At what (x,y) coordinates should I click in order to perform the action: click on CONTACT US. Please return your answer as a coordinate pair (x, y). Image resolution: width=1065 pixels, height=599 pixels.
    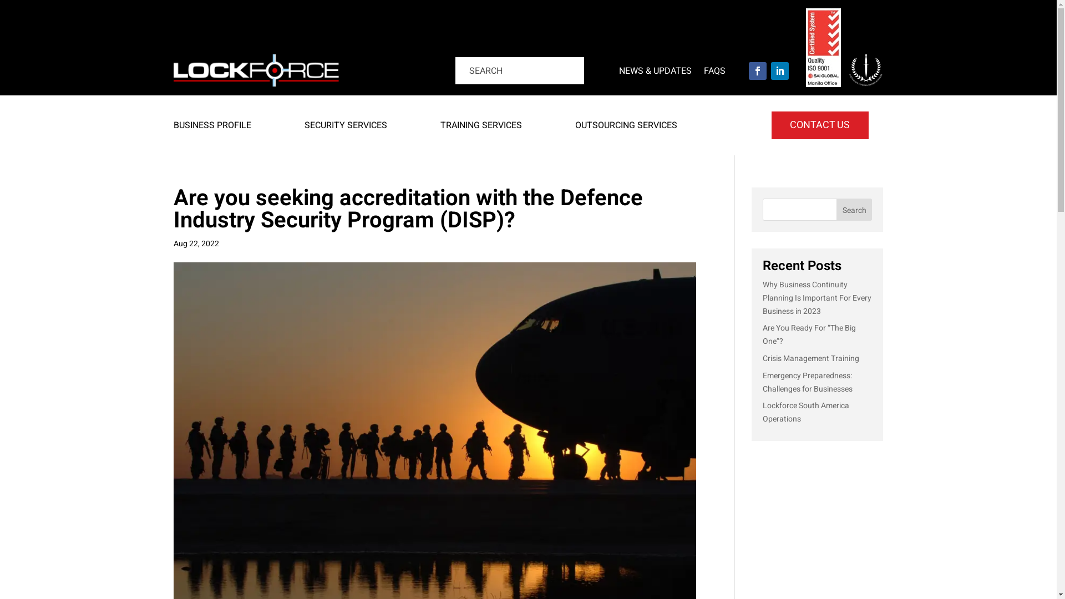
    Looking at the image, I should click on (820, 125).